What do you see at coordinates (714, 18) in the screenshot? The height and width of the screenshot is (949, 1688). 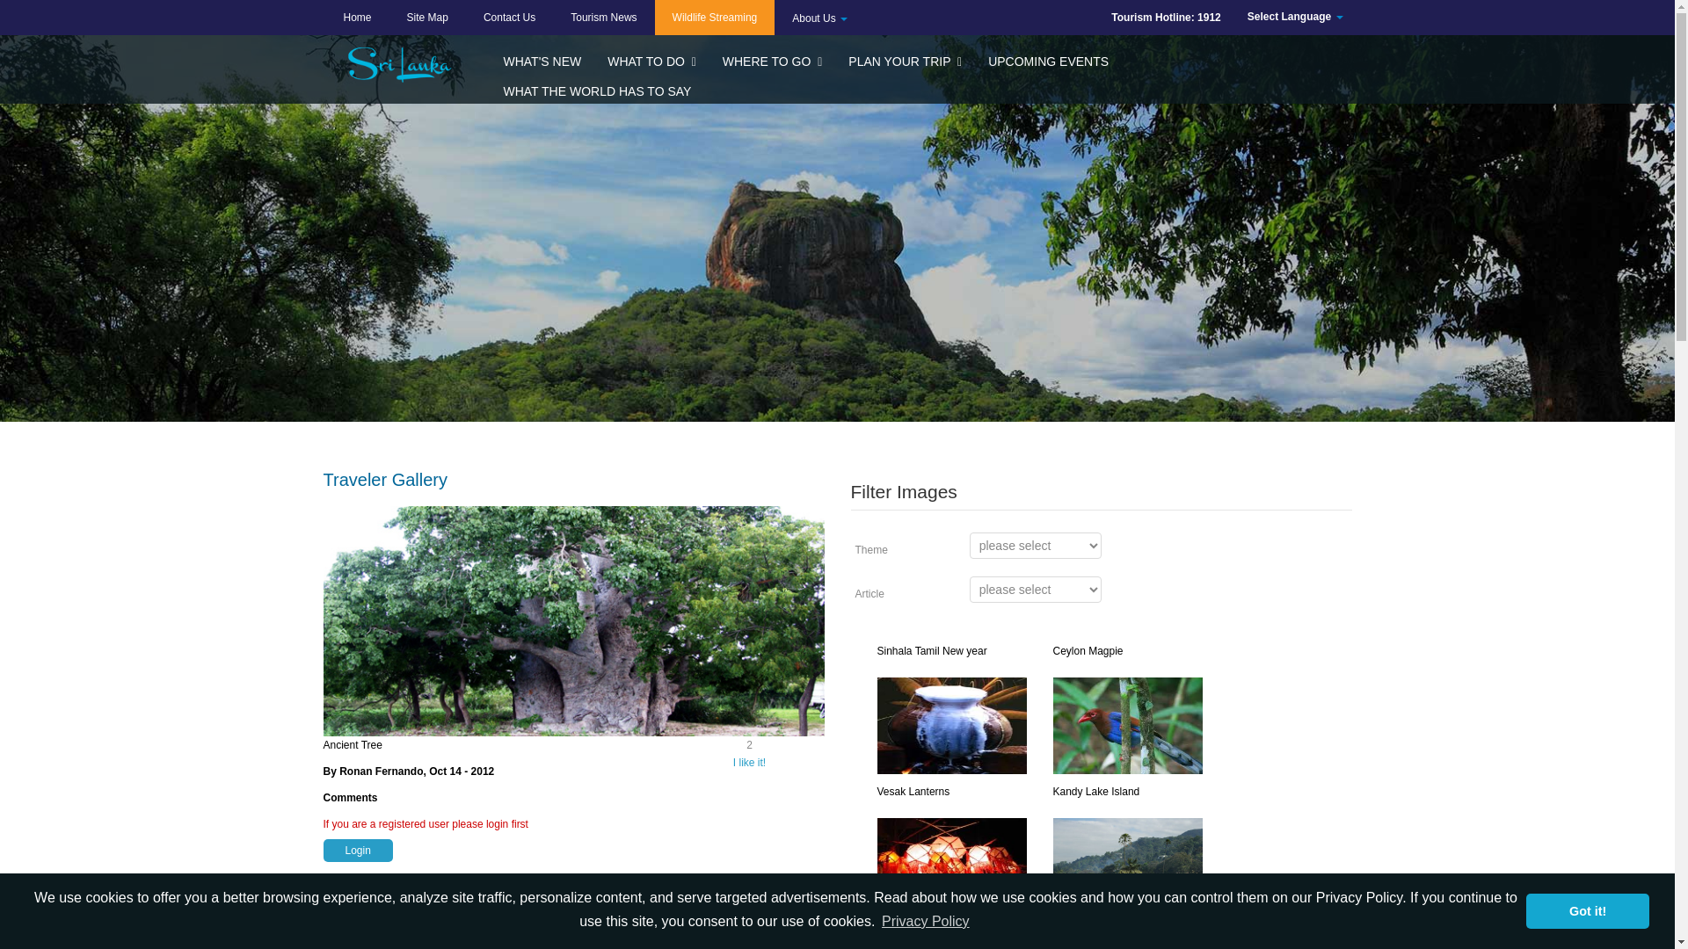 I see `Wildlife Streaming` at bounding box center [714, 18].